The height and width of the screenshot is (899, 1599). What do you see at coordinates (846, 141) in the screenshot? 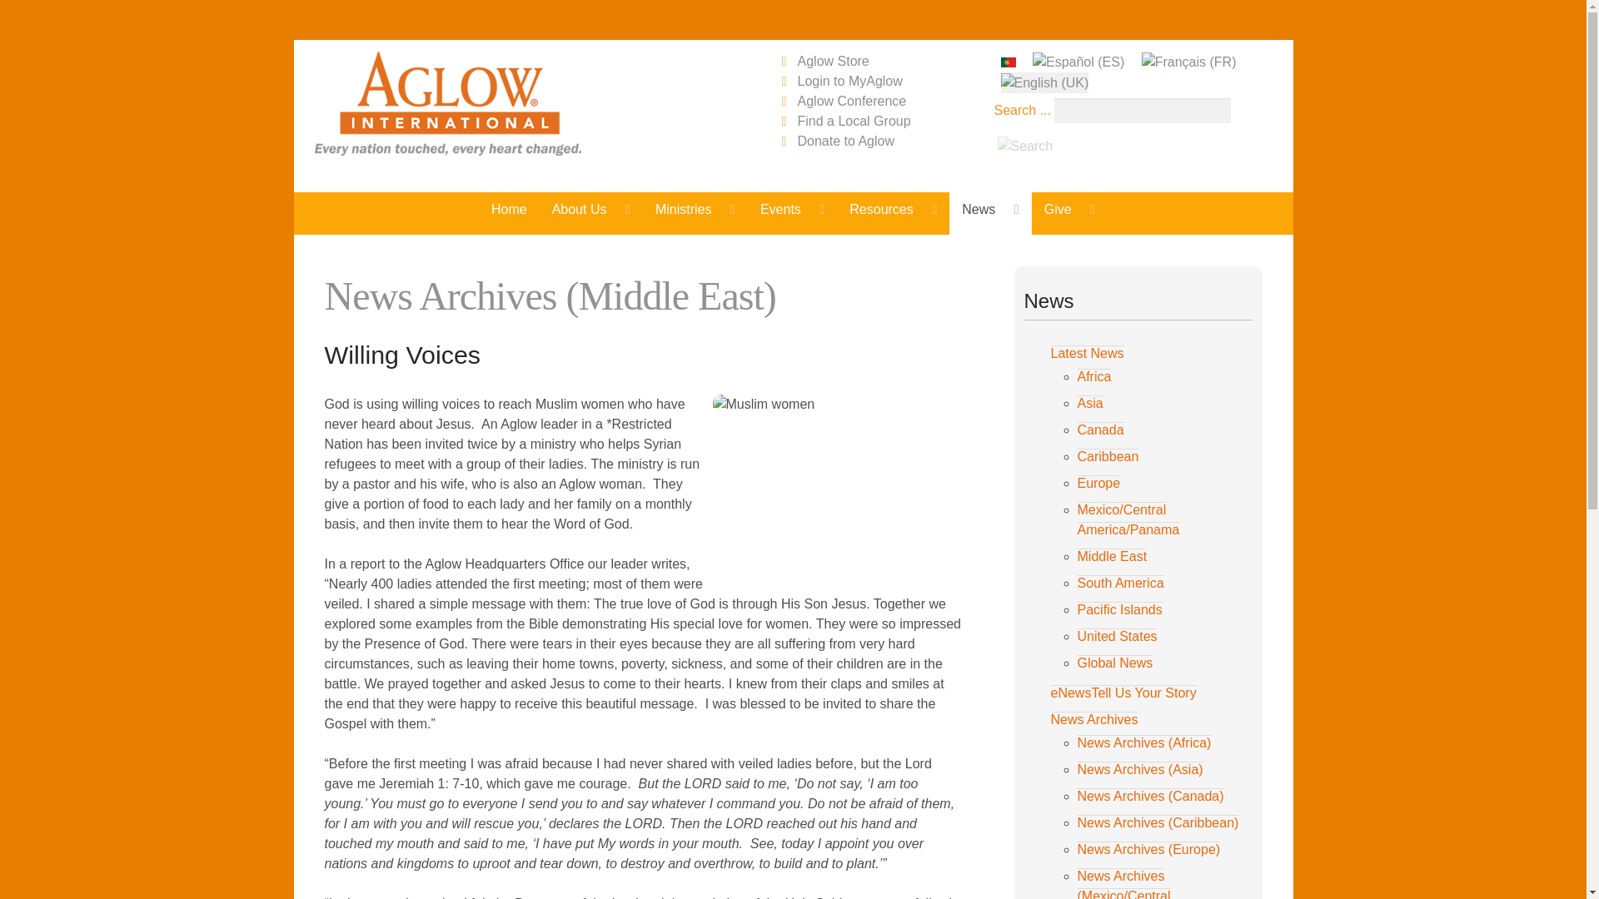
I see `Donate to Aglow` at bounding box center [846, 141].